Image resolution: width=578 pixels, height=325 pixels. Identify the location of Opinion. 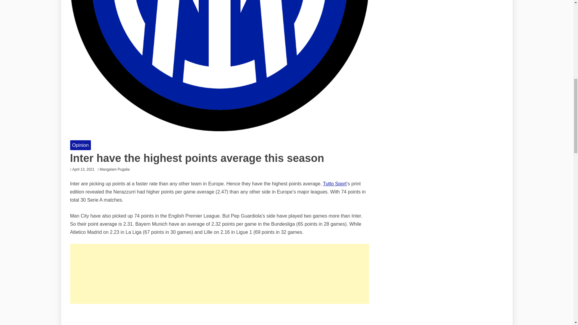
(80, 145).